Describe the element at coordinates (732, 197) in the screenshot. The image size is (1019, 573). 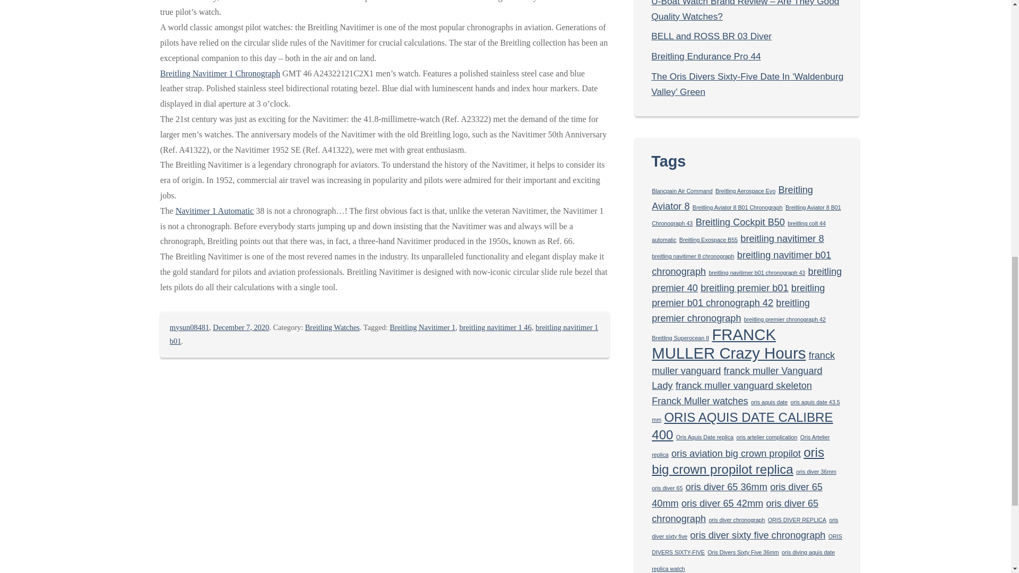
I see `Breitling Aviator 8` at that location.